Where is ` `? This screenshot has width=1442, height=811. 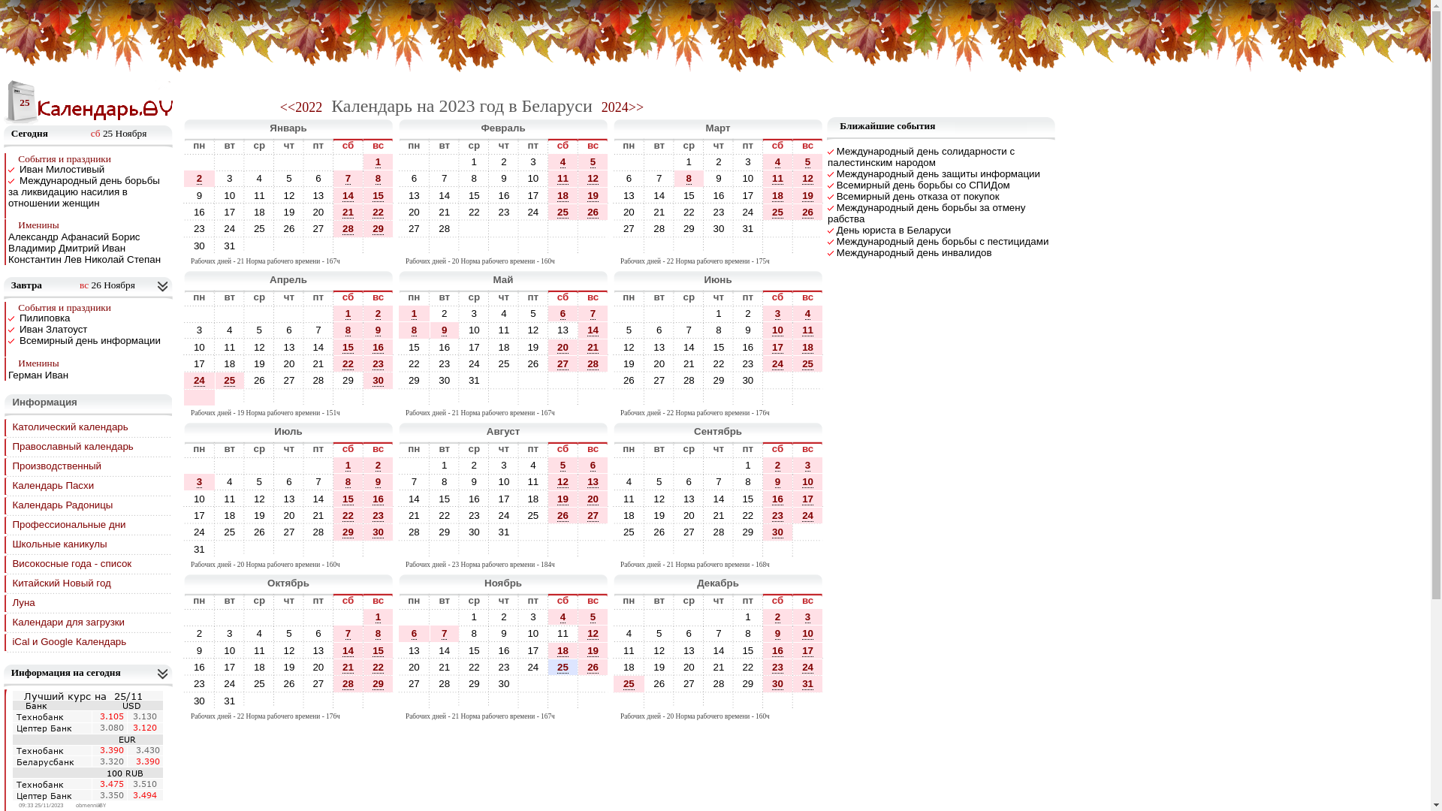   is located at coordinates (260, 398).